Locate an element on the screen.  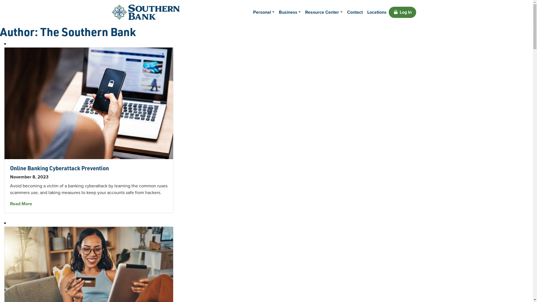
Personal is located at coordinates (264, 12).